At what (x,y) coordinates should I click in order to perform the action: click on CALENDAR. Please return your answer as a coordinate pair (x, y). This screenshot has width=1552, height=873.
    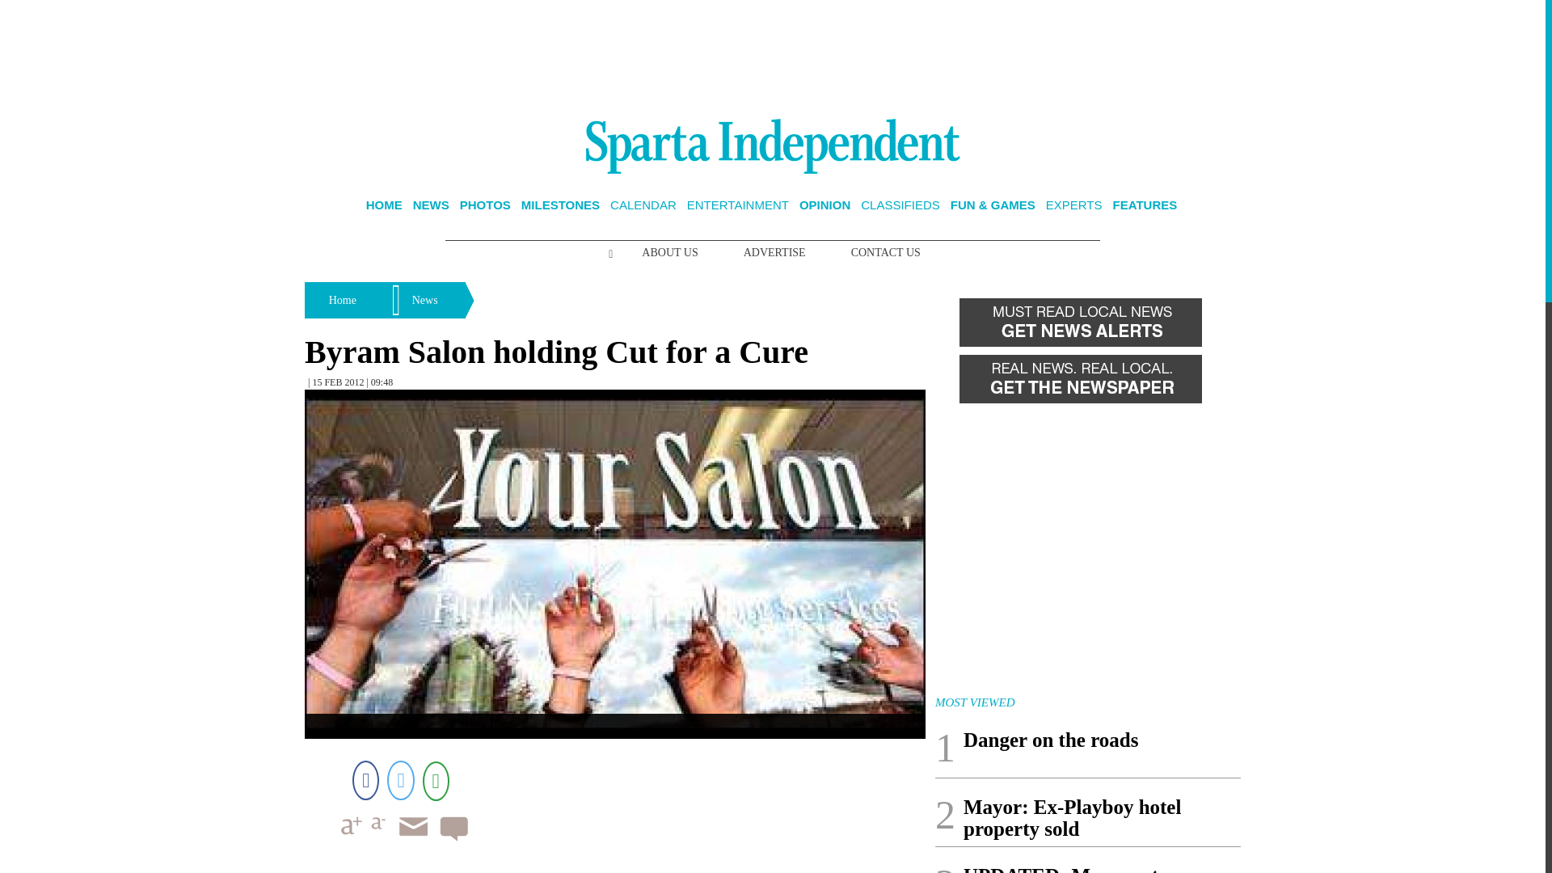
    Looking at the image, I should click on (643, 205).